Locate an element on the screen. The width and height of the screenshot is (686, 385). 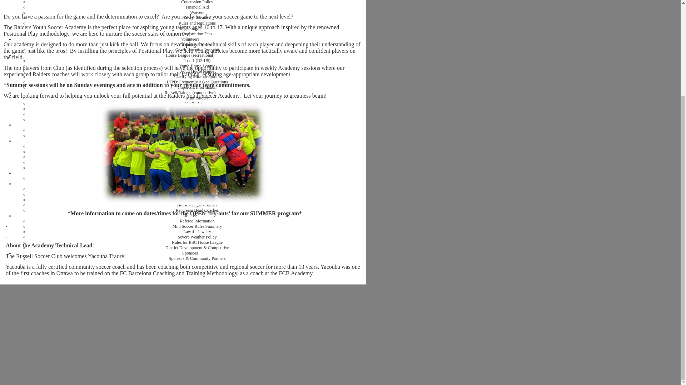
Concussion Policy is located at coordinates (197, 2).